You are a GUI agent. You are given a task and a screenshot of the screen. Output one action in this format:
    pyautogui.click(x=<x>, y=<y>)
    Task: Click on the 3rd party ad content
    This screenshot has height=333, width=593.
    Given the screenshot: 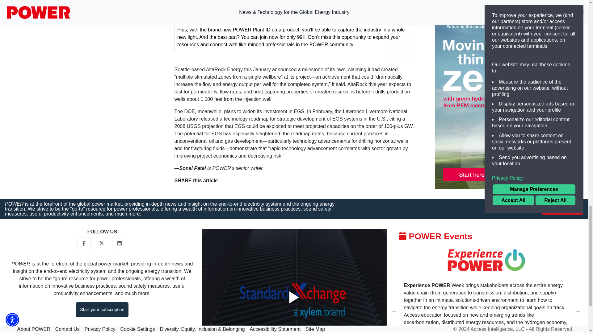 What is the action you would take?
    pyautogui.click(x=481, y=30)
    